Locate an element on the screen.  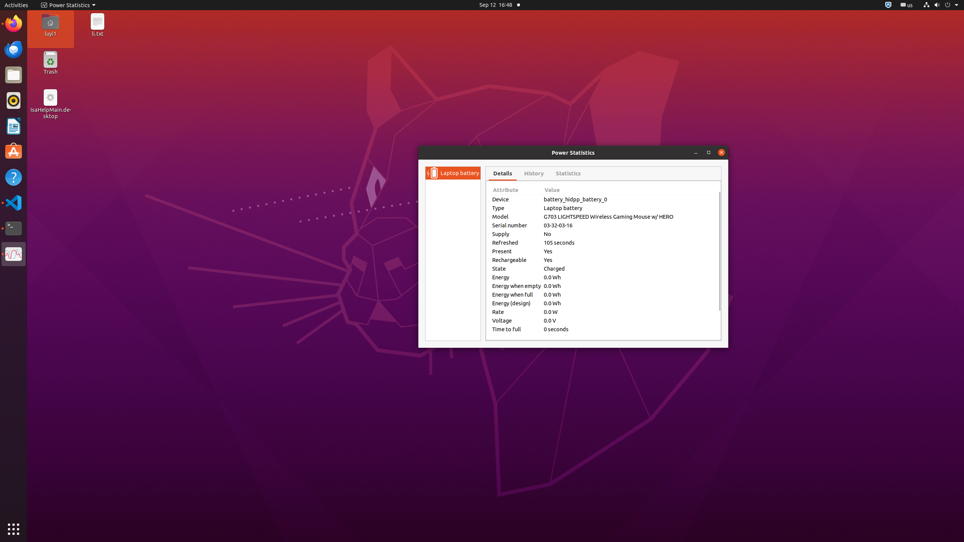
G703 LIGHTSPEED Wireless Gaming Mouse w/ HERO is located at coordinates (629, 217).